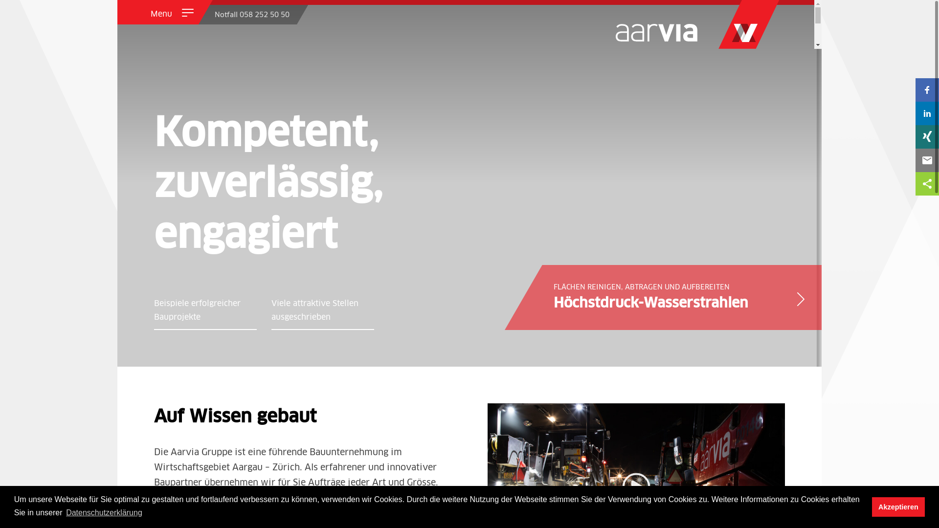  I want to click on Notfall 058 252 50 50, so click(255, 14).